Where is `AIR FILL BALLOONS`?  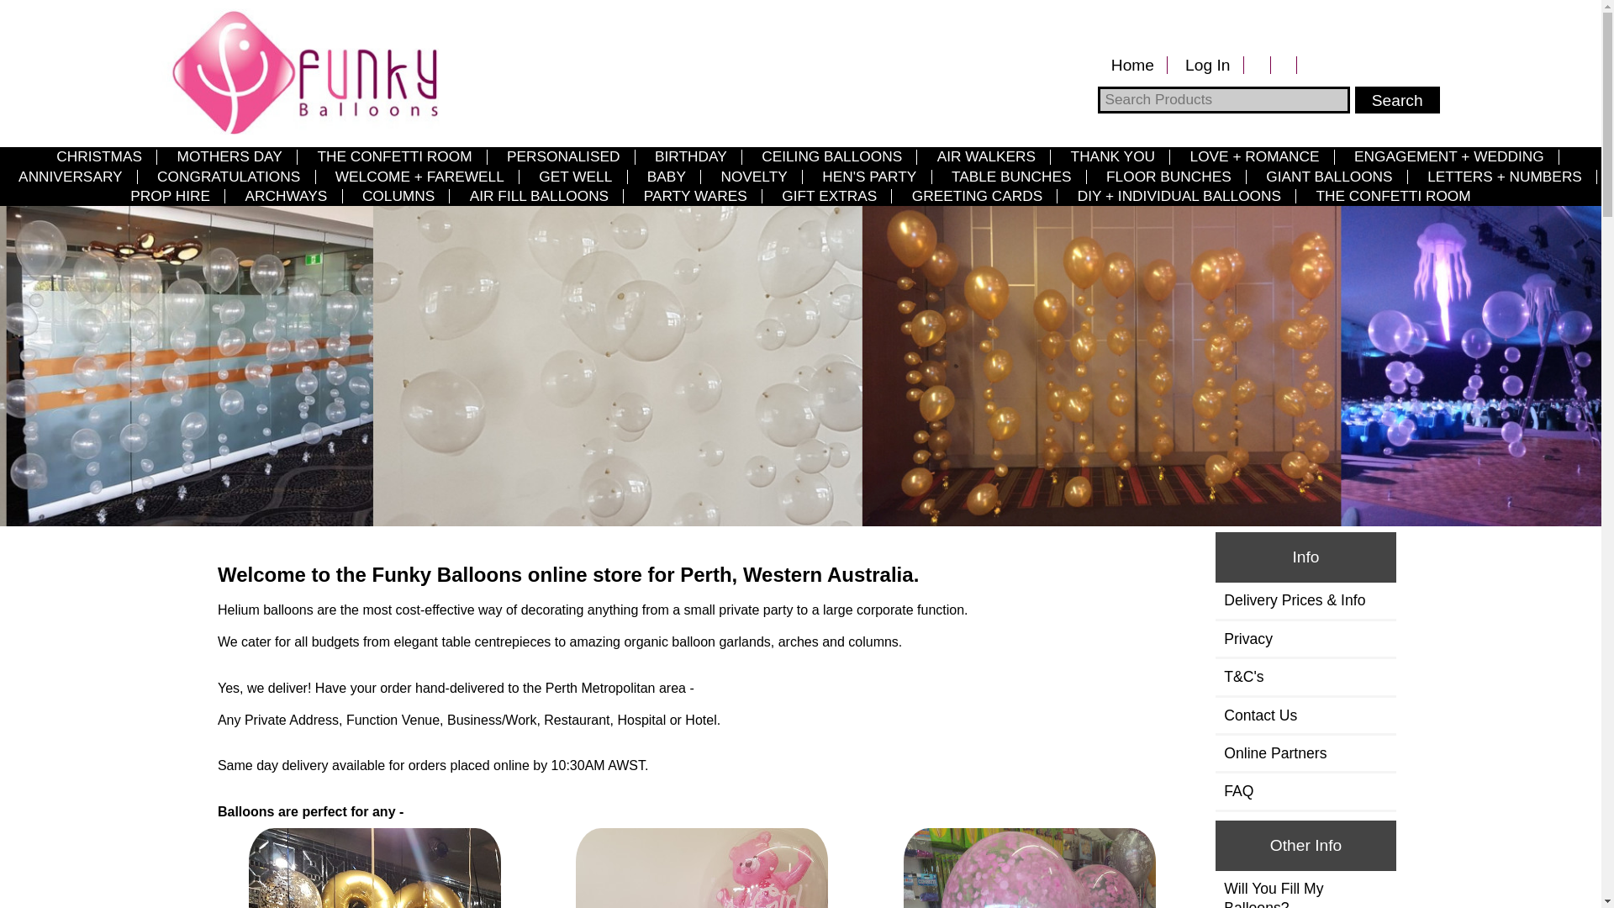 AIR FILL BALLOONS is located at coordinates (539, 197).